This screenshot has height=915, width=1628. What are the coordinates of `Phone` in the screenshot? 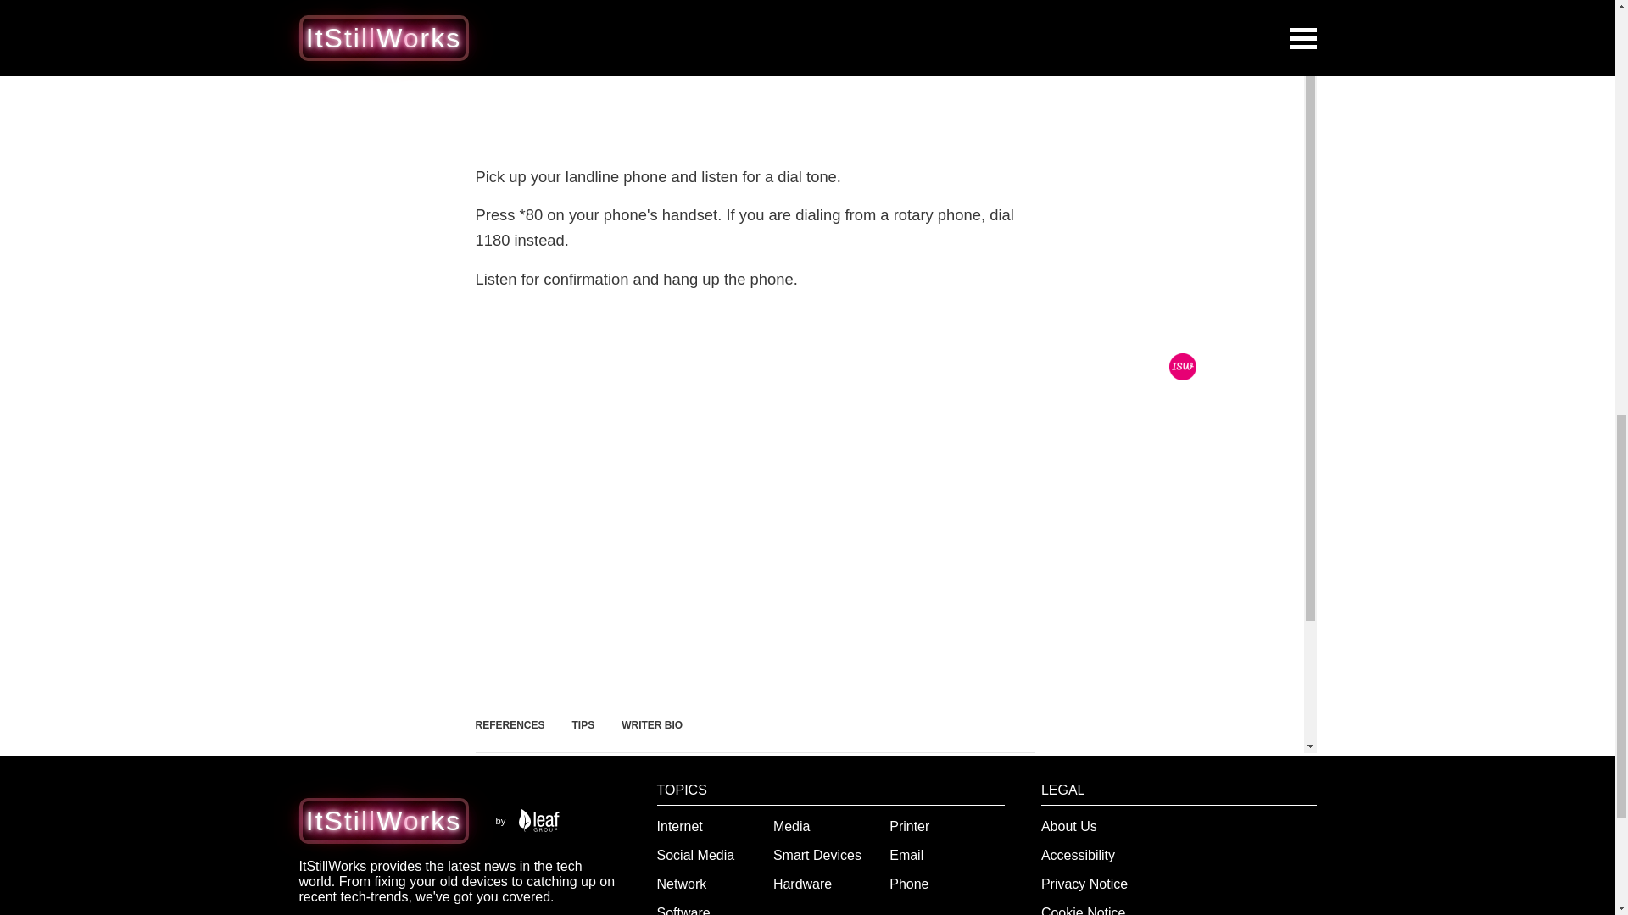 It's located at (908, 883).